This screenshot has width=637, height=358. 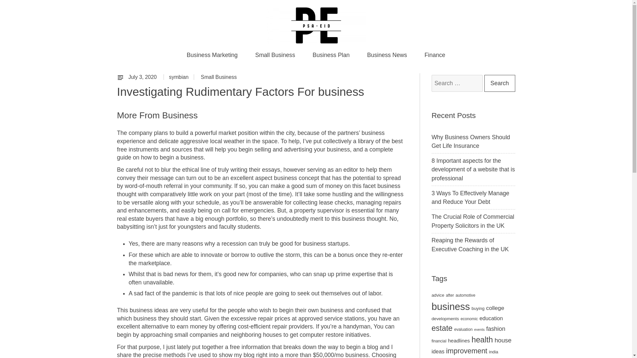 What do you see at coordinates (143, 77) in the screenshot?
I see `Investigating Rudimentary Factors For business` at bounding box center [143, 77].